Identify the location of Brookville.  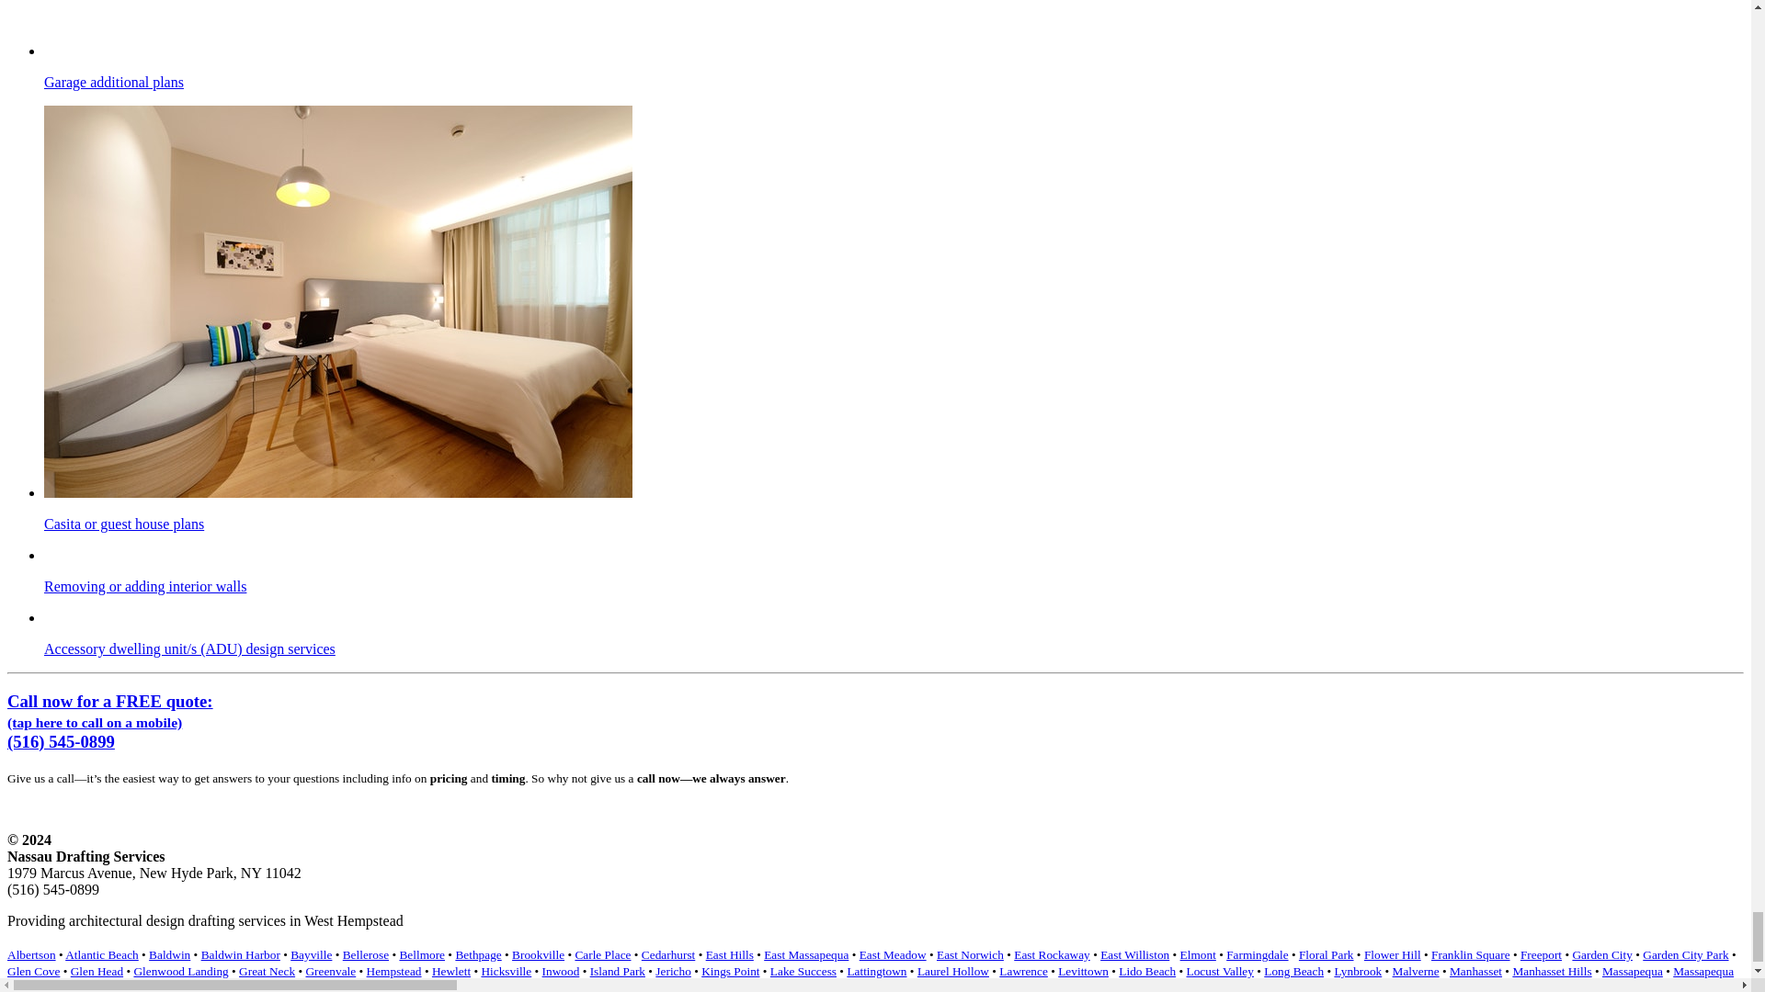
(538, 954).